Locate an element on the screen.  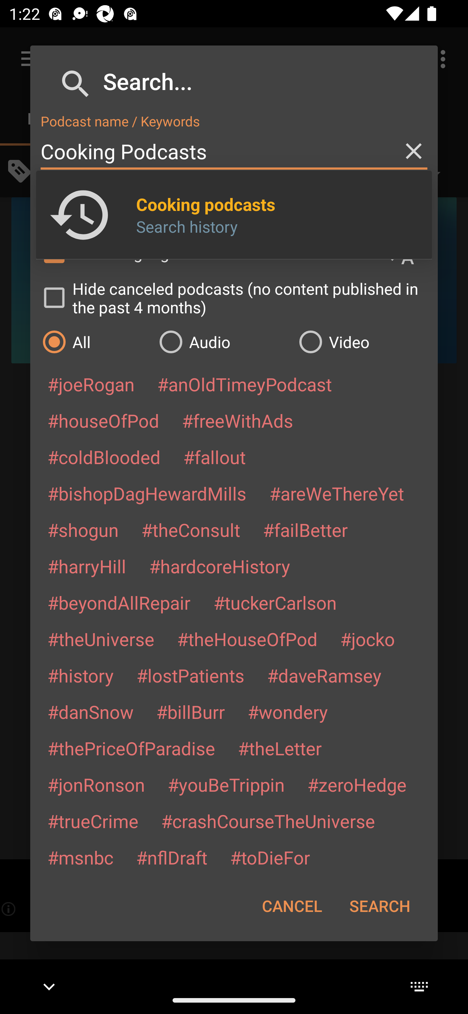
#bishopDagHewardMills is located at coordinates (147, 493).